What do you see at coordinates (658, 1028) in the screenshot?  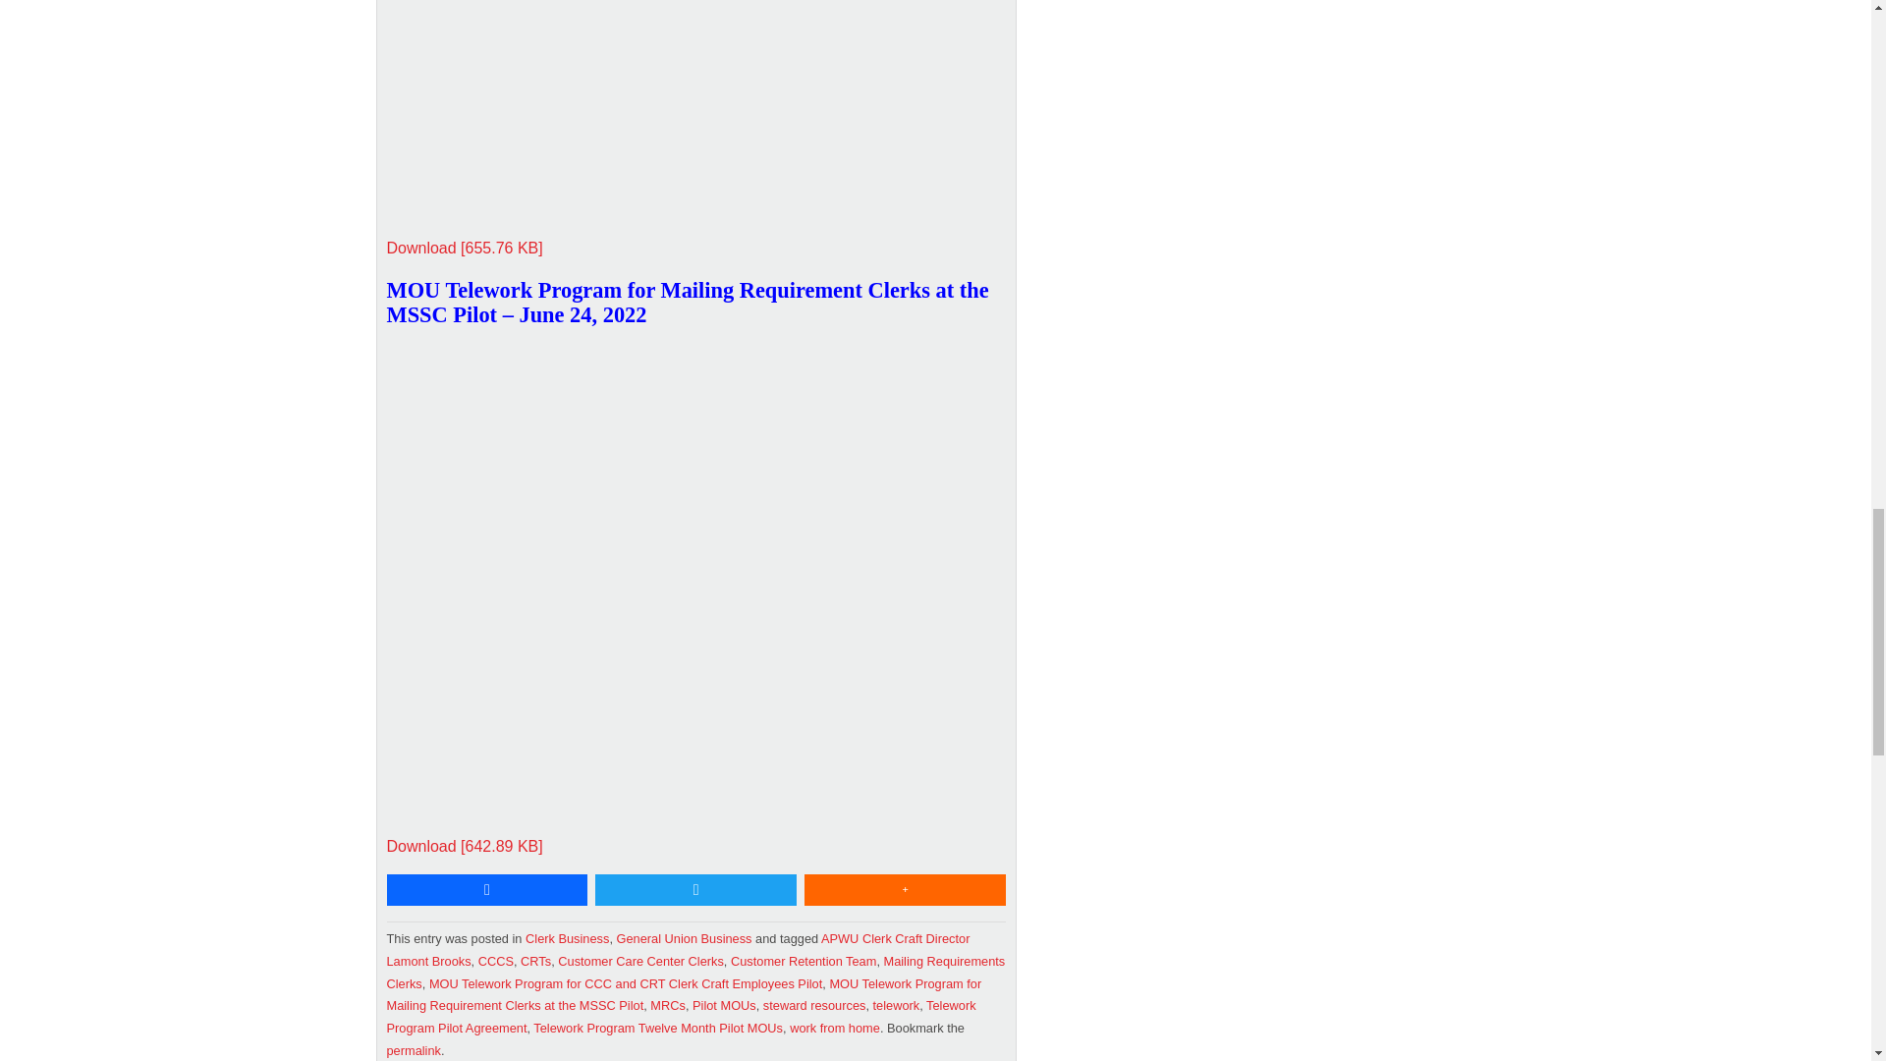 I see `Telework Program Twelve Month Pilot MOUs` at bounding box center [658, 1028].